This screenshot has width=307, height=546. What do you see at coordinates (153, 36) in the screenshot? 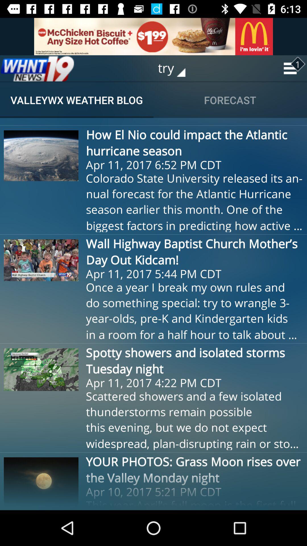
I see `go to advertisement site` at bounding box center [153, 36].